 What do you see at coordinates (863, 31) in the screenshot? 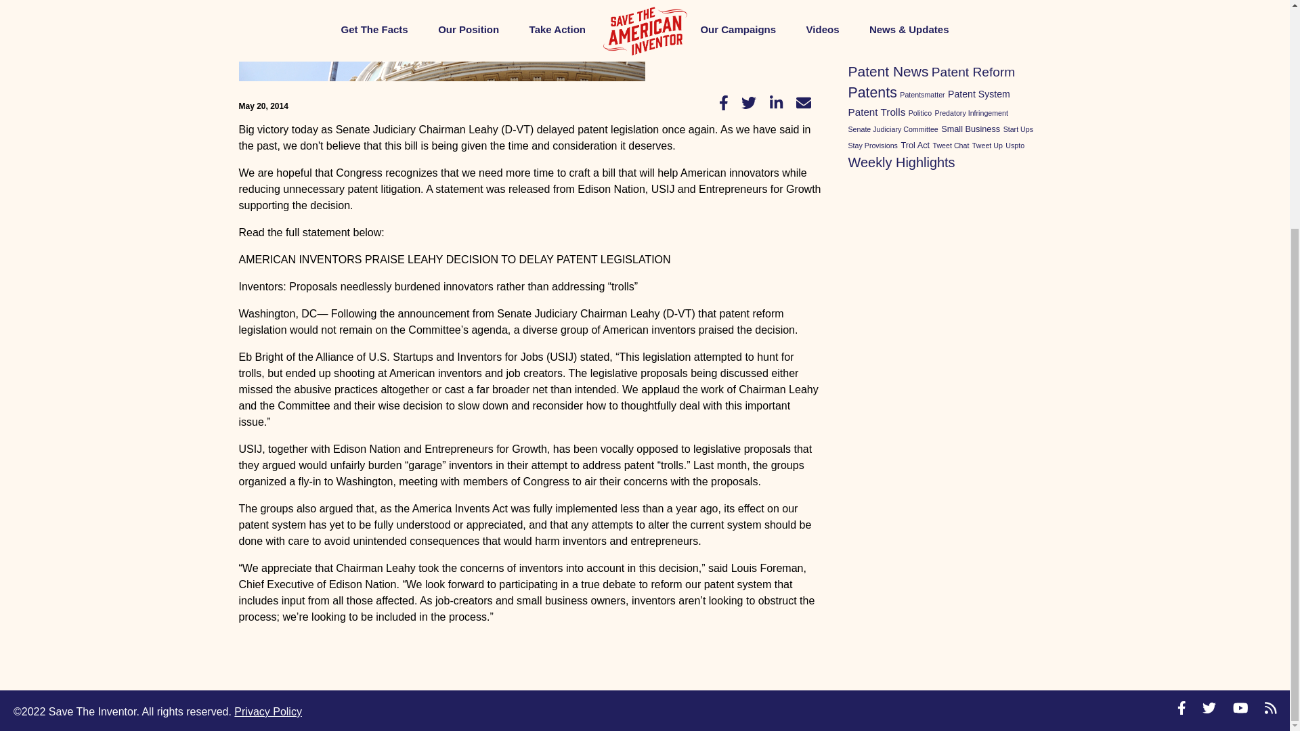
I see `Patent` at bounding box center [863, 31].